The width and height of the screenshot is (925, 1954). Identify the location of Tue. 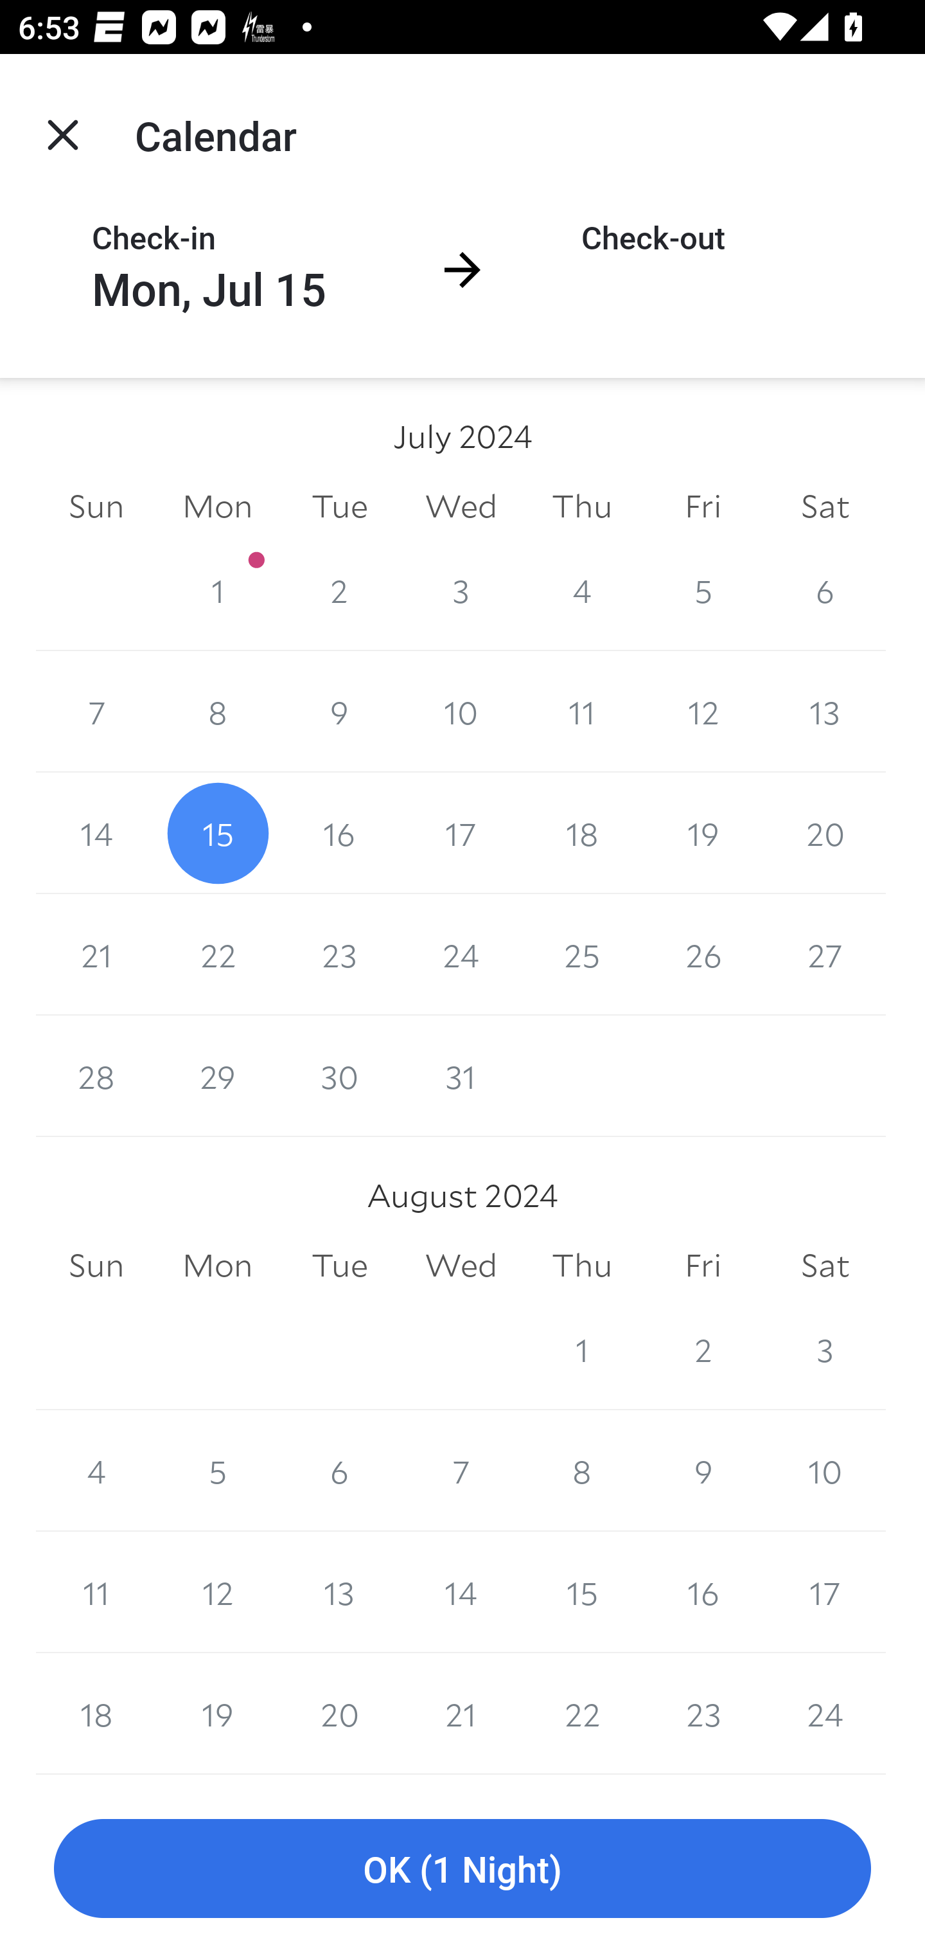
(339, 505).